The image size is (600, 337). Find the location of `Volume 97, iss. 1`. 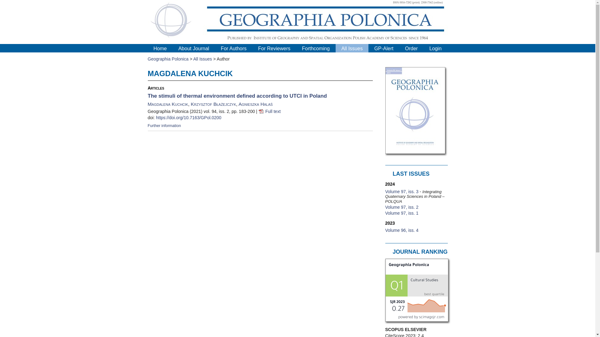

Volume 97, iss. 1 is located at coordinates (402, 213).